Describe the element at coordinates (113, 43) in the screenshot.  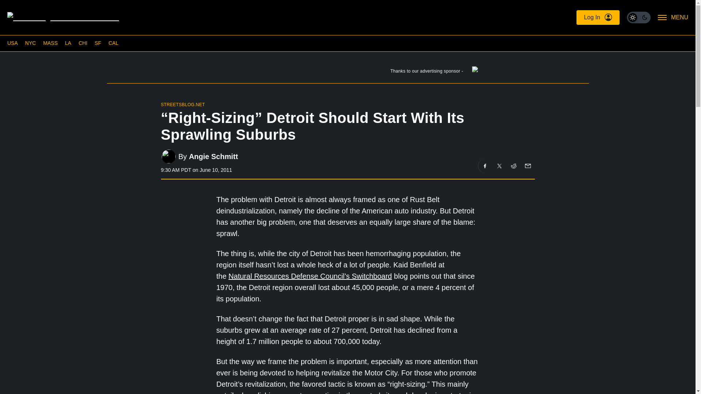
I see `CAL` at that location.